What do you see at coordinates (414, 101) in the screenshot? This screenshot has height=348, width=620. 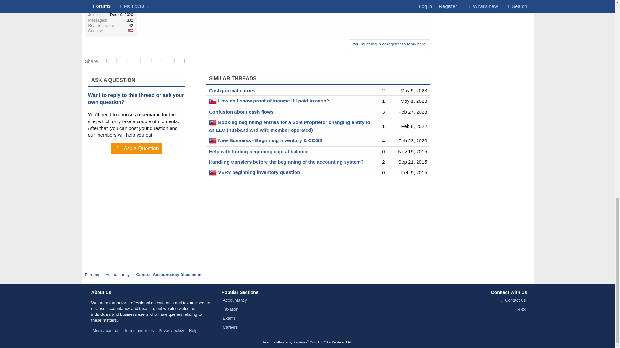 I see `May 1, 2023 at 12:04 PM` at bounding box center [414, 101].